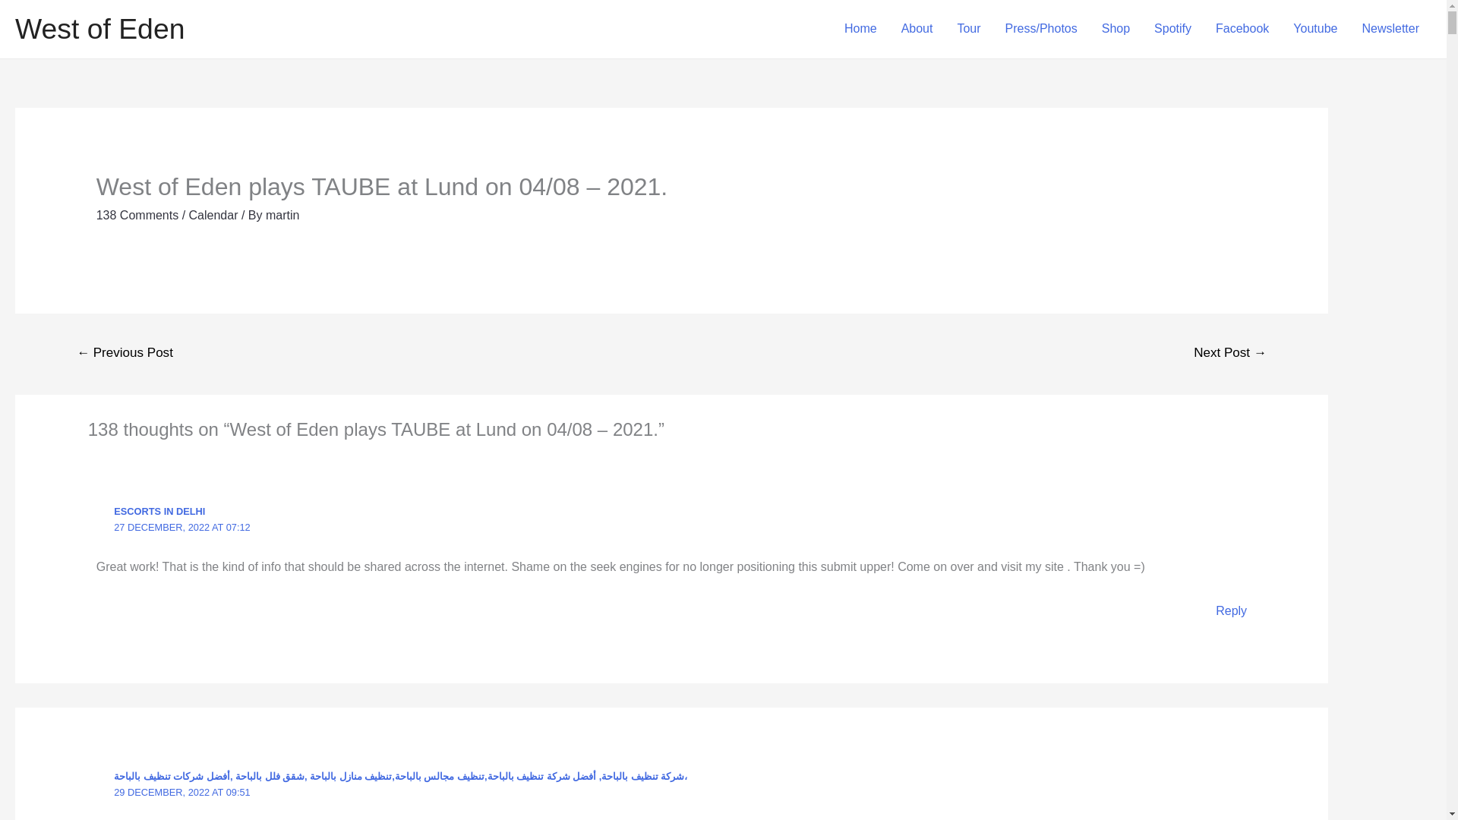 Image resolution: width=1458 pixels, height=820 pixels. What do you see at coordinates (1242, 29) in the screenshot?
I see `Facebook` at bounding box center [1242, 29].